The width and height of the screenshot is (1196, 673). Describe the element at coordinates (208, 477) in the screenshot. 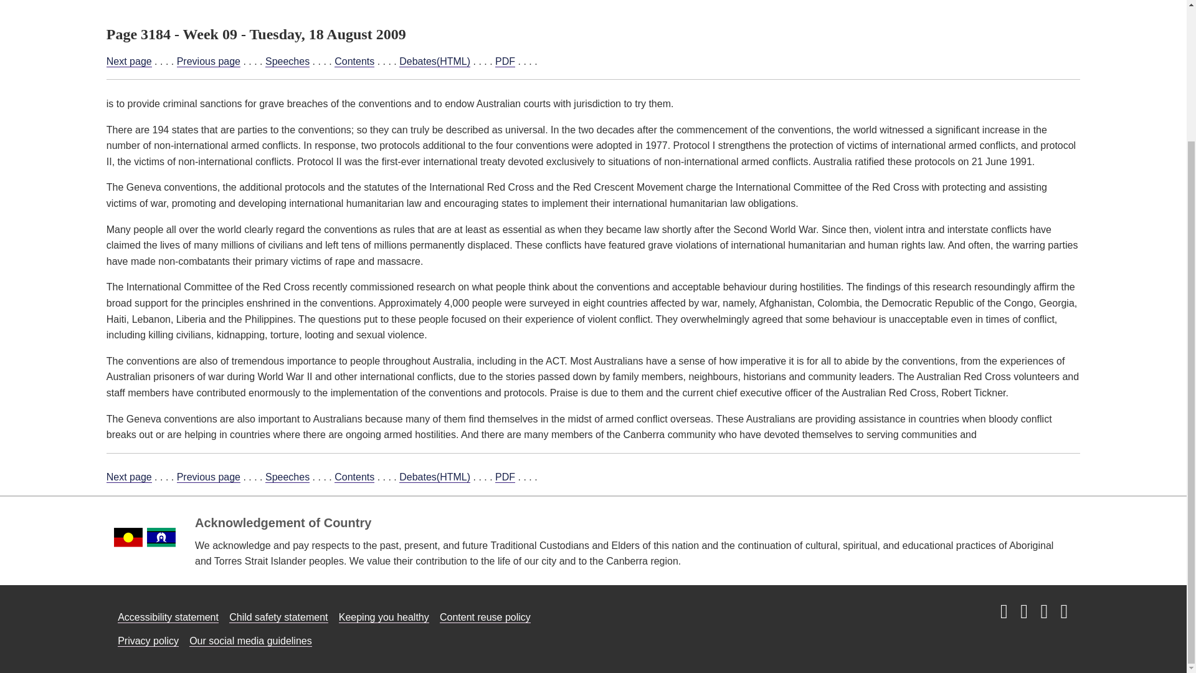

I see `Previous page` at that location.